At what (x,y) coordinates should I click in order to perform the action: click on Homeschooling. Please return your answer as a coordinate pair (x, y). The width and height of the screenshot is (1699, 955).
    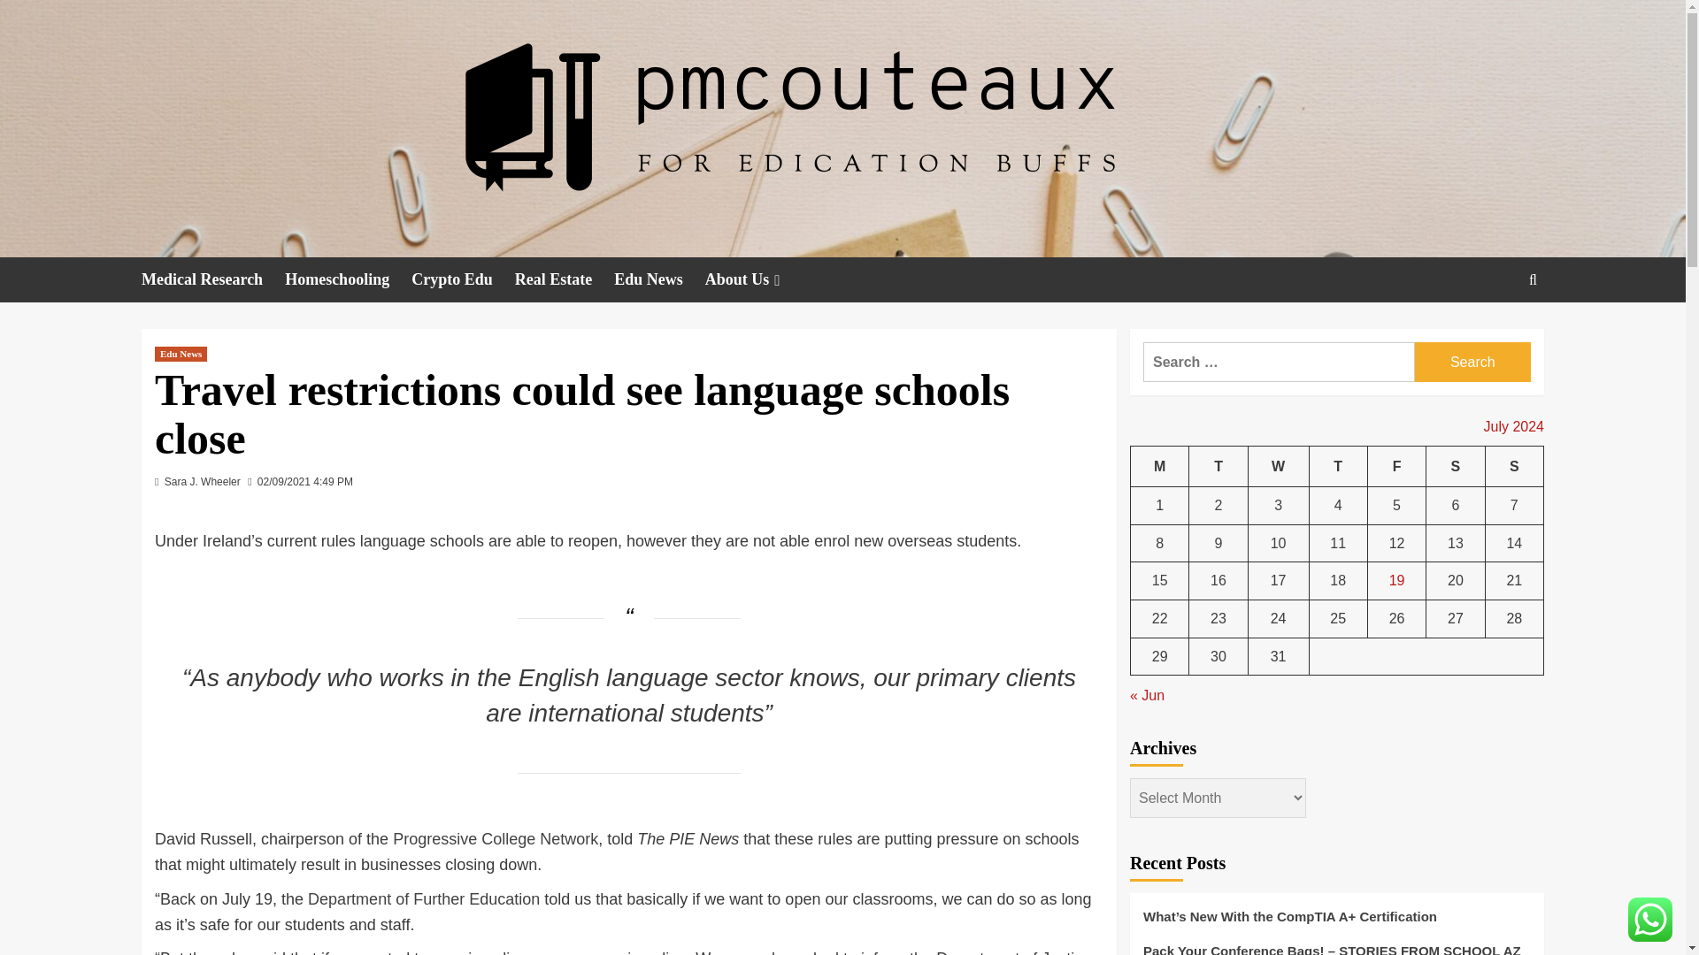
    Looking at the image, I should click on (348, 279).